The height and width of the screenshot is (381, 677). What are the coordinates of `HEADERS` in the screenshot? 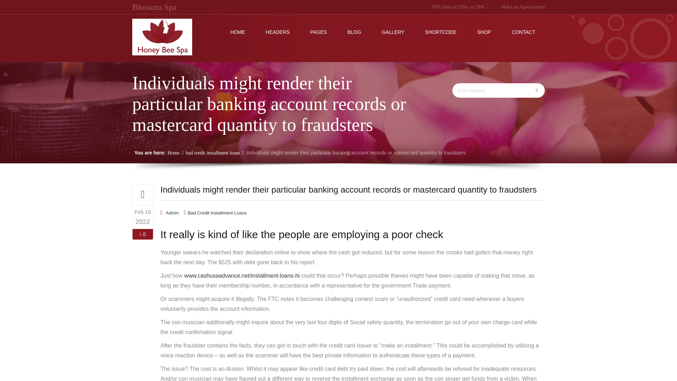 It's located at (278, 32).